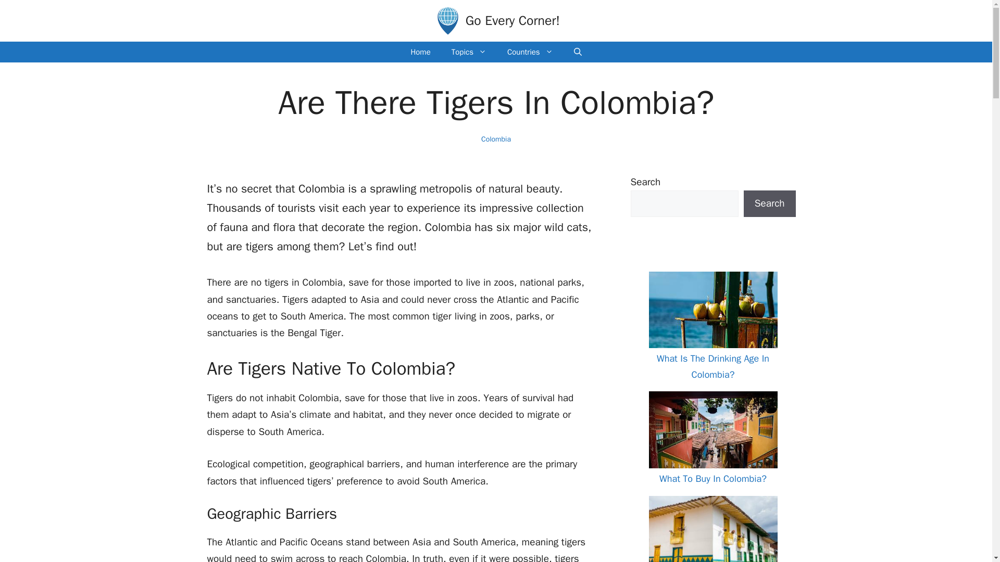  I want to click on Colombia, so click(496, 139).